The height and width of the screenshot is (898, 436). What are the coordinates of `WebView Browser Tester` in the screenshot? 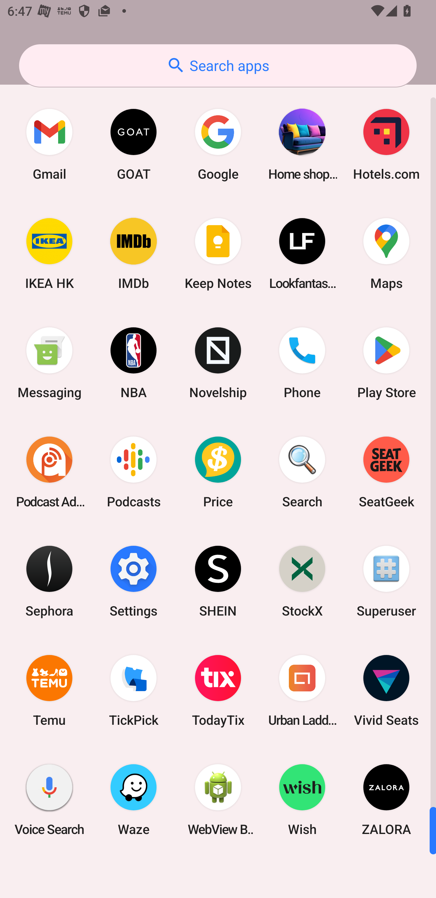 It's located at (218, 799).